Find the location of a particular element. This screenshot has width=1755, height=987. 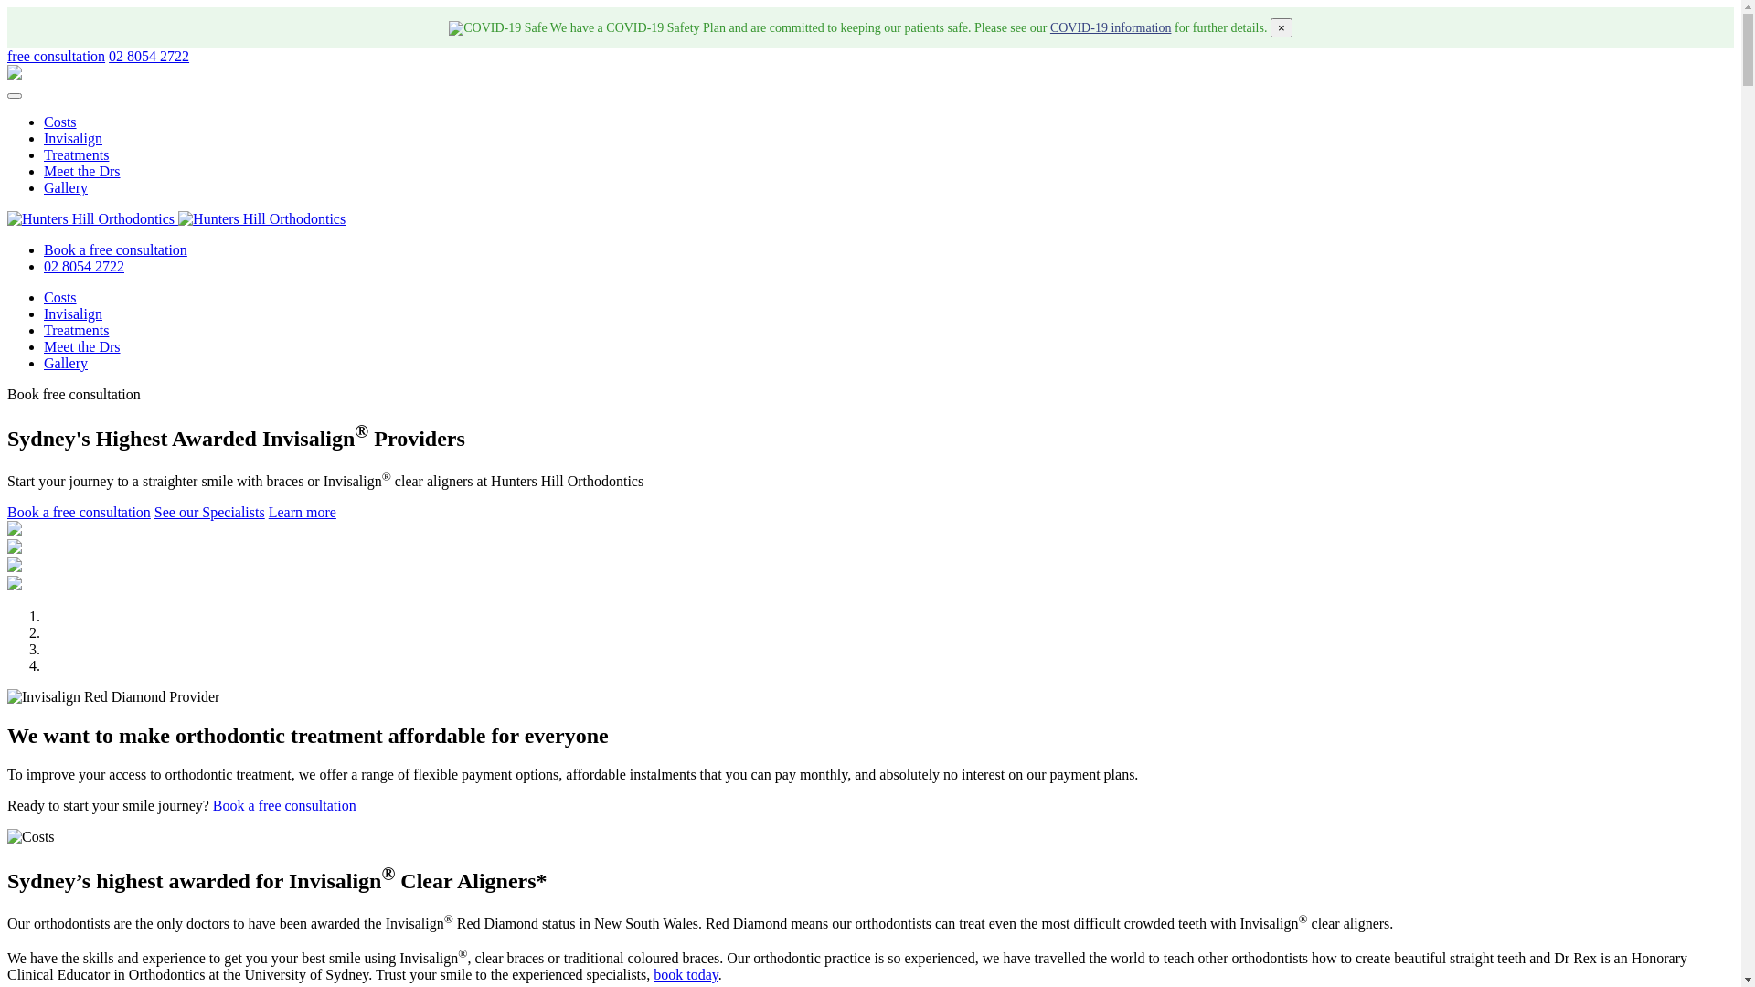

02 8054 2722 is located at coordinates (149, 57).